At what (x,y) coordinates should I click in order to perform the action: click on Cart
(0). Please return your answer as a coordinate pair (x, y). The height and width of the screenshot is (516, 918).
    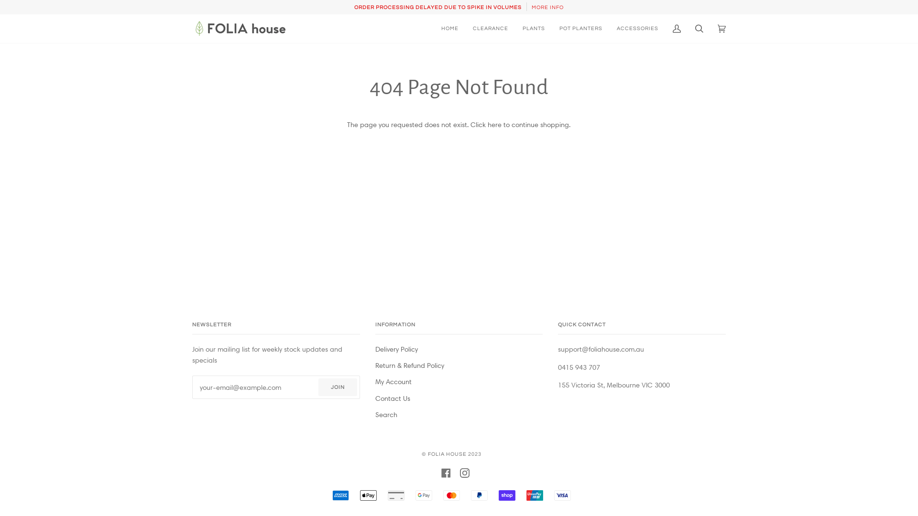
    Looking at the image, I should click on (722, 29).